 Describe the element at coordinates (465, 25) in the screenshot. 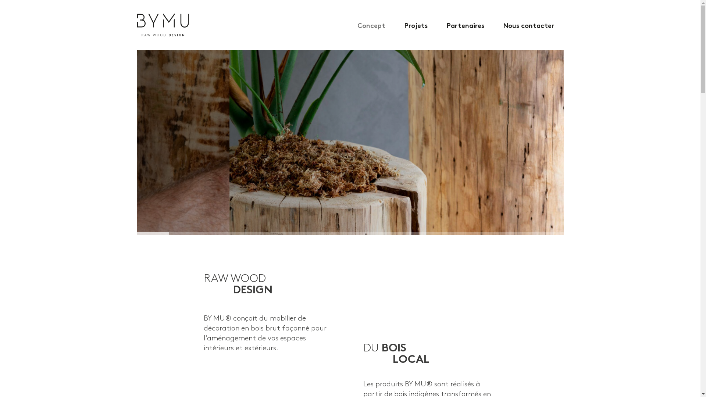

I see `Partenaires` at that location.